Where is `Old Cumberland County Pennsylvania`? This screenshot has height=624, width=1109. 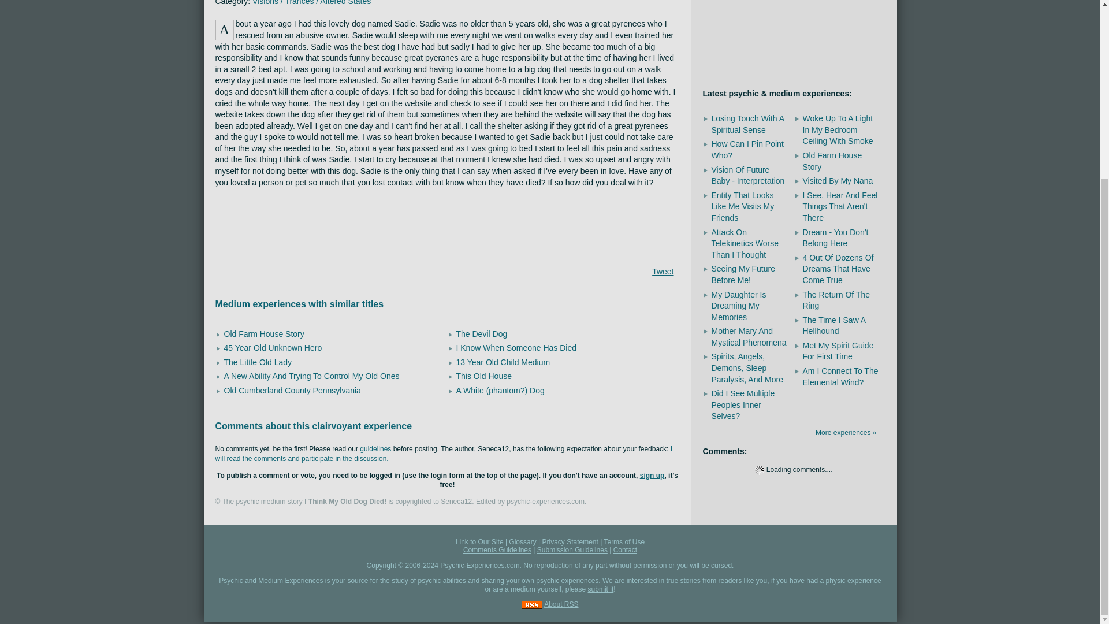
Old Cumberland County Pennsylvania is located at coordinates (292, 391).